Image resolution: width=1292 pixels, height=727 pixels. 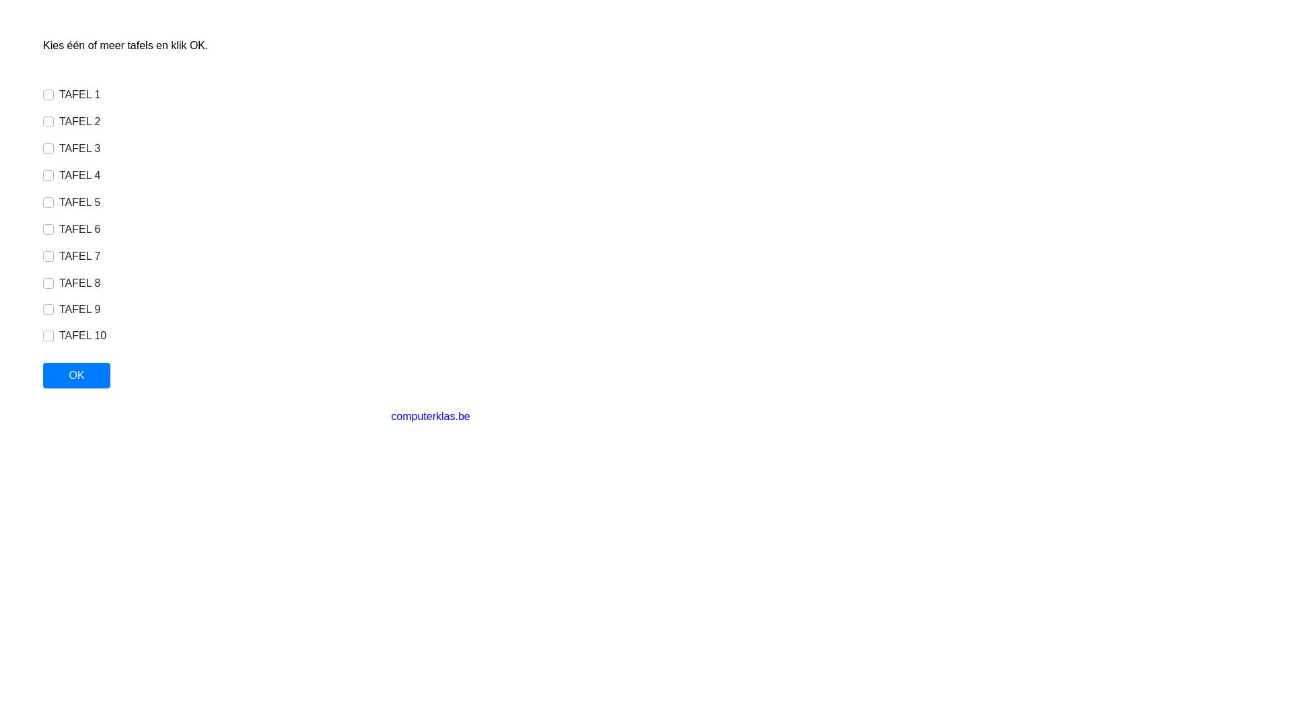 What do you see at coordinates (77, 376) in the screenshot?
I see `OK` at bounding box center [77, 376].